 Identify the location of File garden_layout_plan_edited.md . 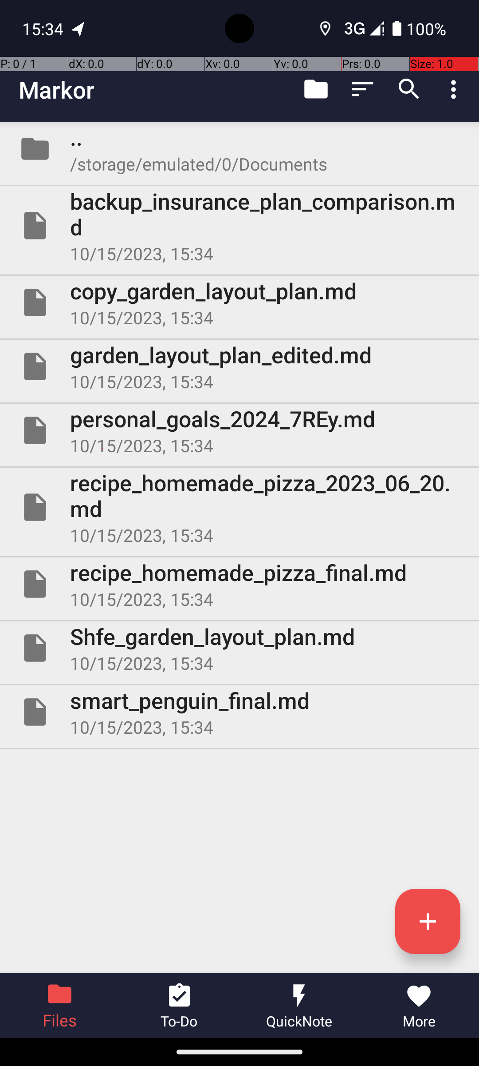
(239, 366).